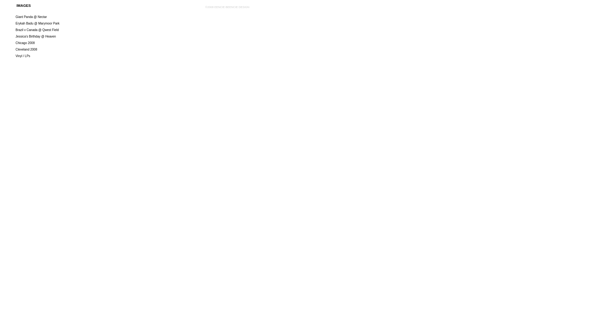 Image resolution: width=597 pixels, height=335 pixels. What do you see at coordinates (31, 17) in the screenshot?
I see `Giant Panda @ Nectar` at bounding box center [31, 17].